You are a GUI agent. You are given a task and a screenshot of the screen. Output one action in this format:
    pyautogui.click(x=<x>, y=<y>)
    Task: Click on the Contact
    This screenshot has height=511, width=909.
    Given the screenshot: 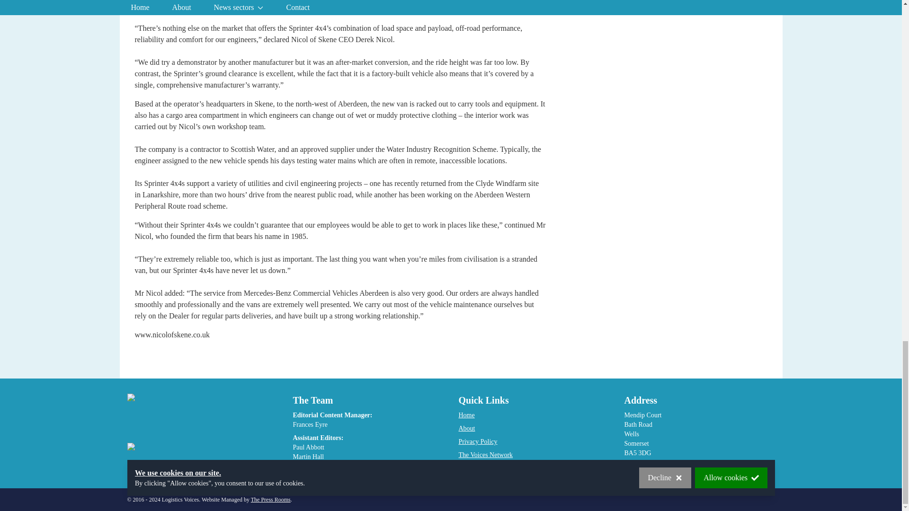 What is the action you would take?
    pyautogui.click(x=468, y=467)
    